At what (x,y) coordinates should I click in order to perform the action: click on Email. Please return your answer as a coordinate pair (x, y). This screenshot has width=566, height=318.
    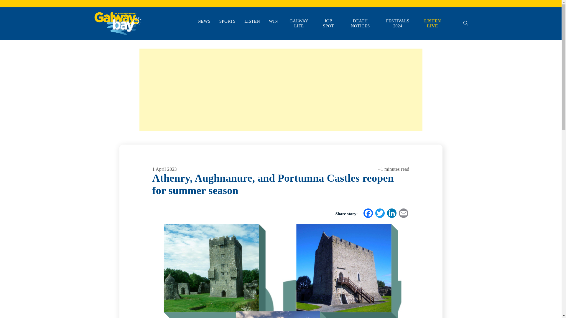
    Looking at the image, I should click on (403, 214).